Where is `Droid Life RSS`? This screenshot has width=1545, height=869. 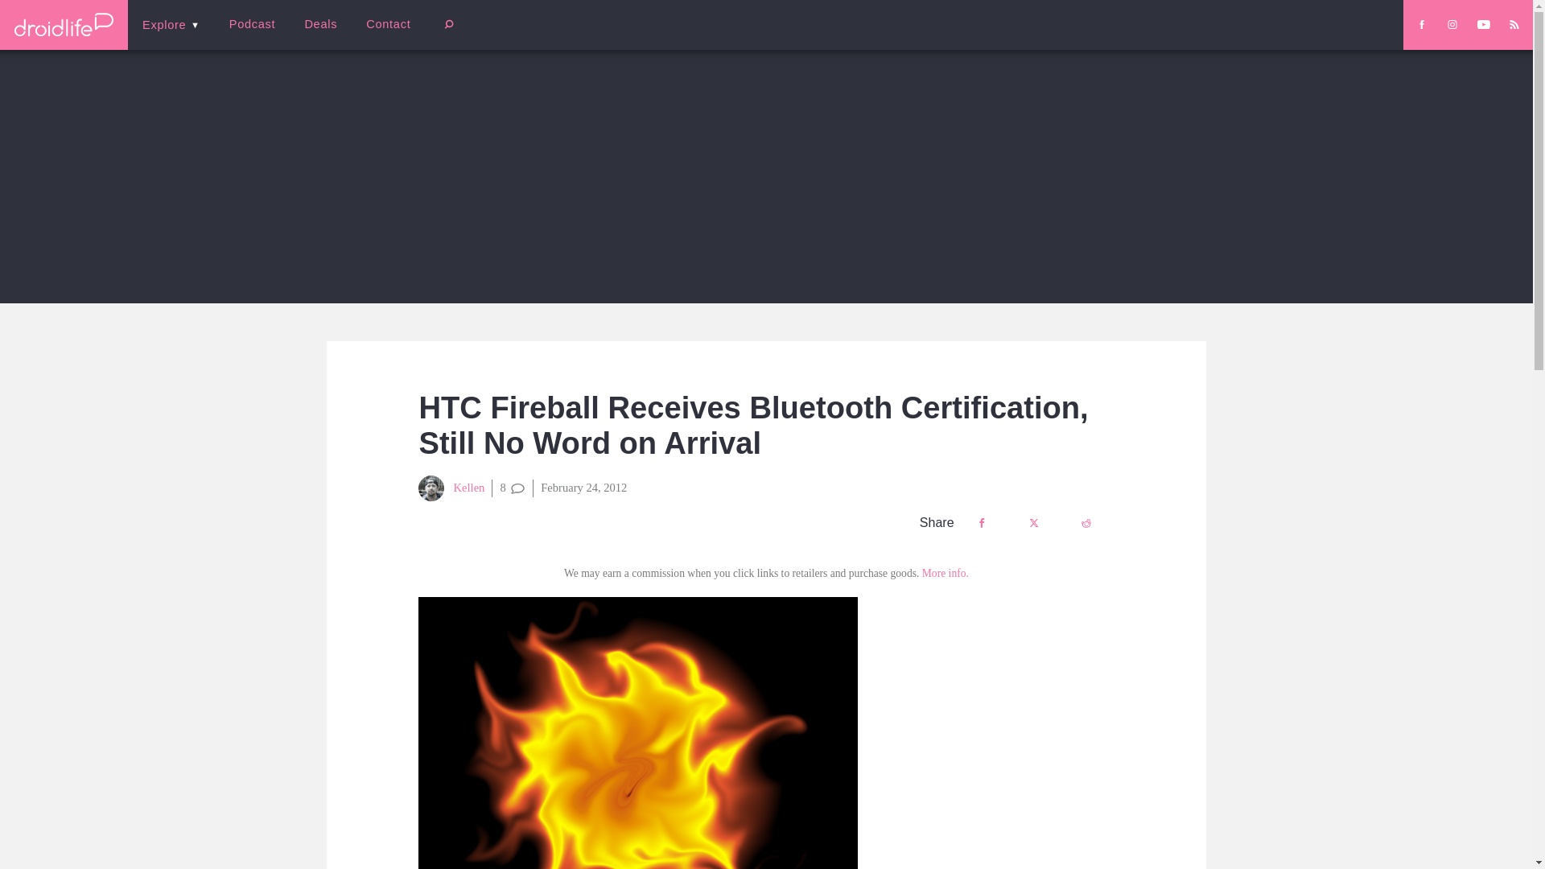 Droid Life RSS is located at coordinates (1514, 24).